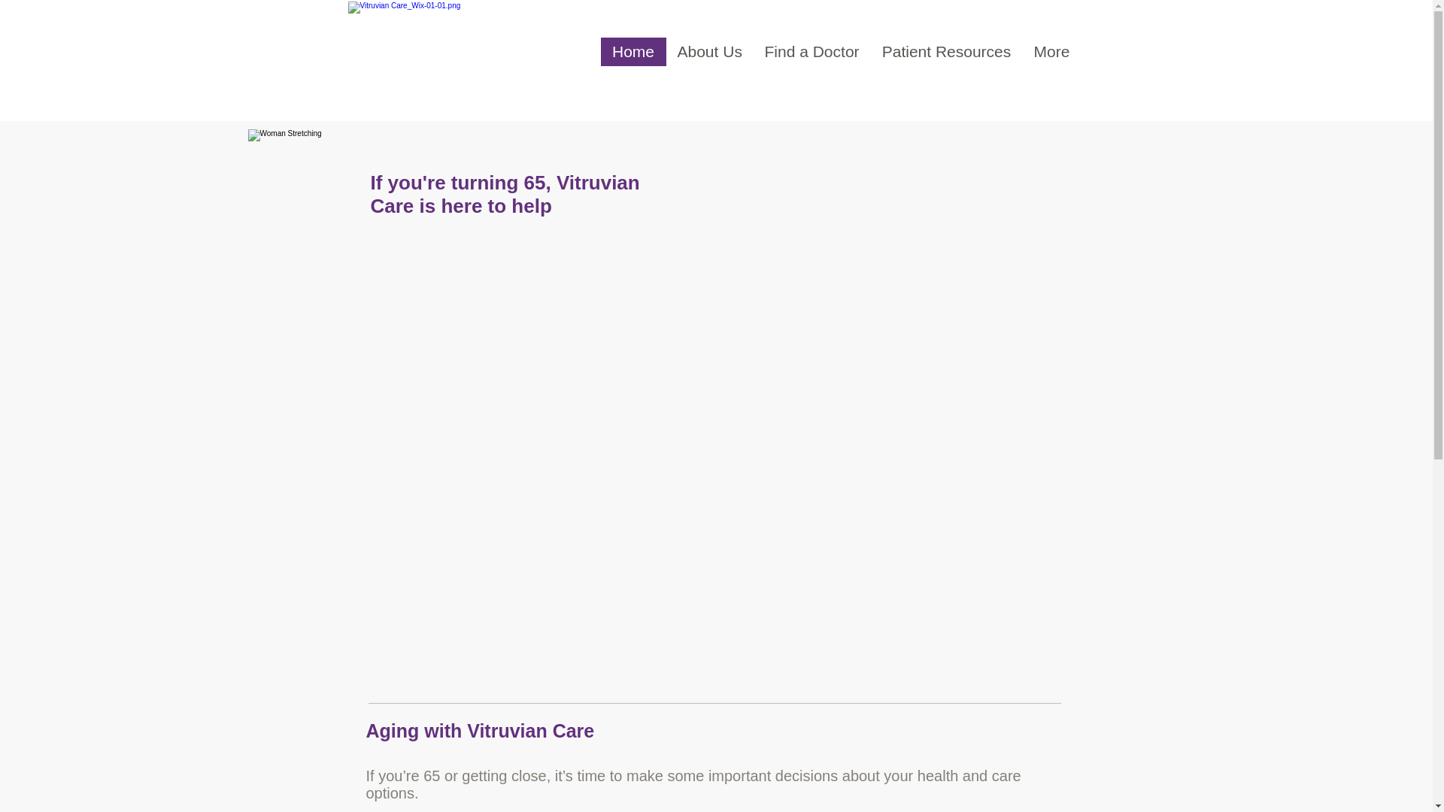  Describe the element at coordinates (710, 51) in the screenshot. I see `About Us` at that location.